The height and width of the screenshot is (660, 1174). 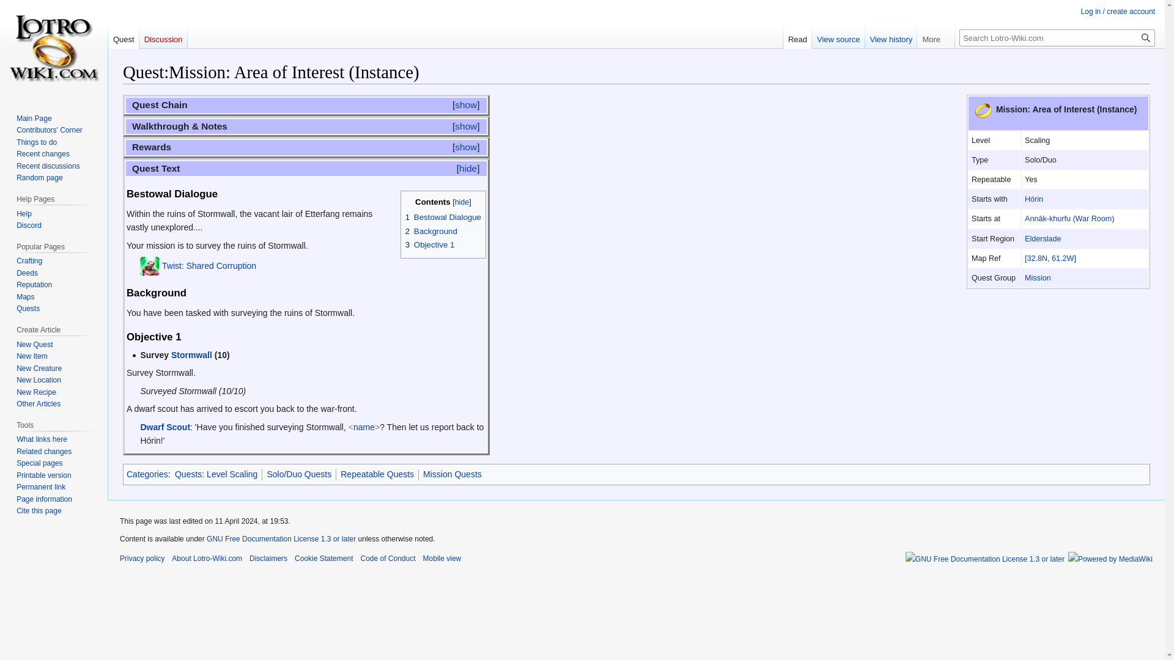 I want to click on File:Elderslade map.jpg, so click(x=1050, y=258).